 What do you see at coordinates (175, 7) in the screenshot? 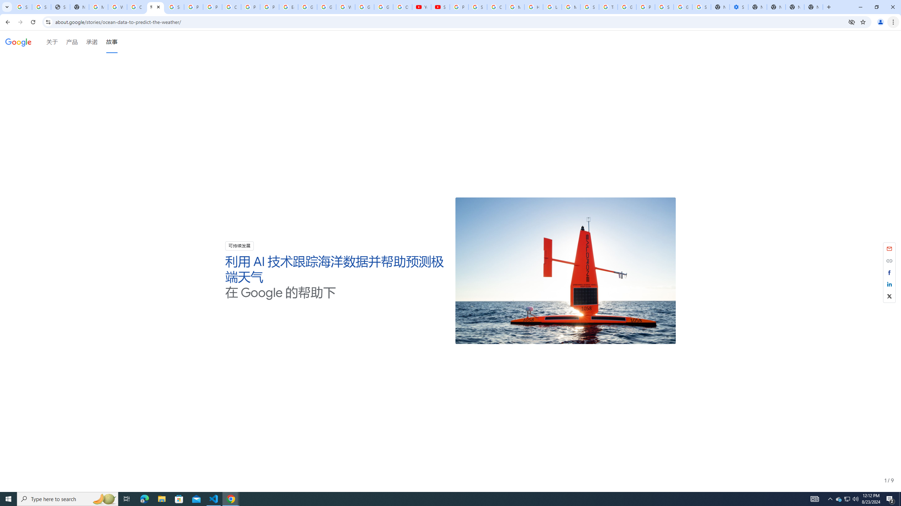
I see `Sign in - Google Accounts` at bounding box center [175, 7].